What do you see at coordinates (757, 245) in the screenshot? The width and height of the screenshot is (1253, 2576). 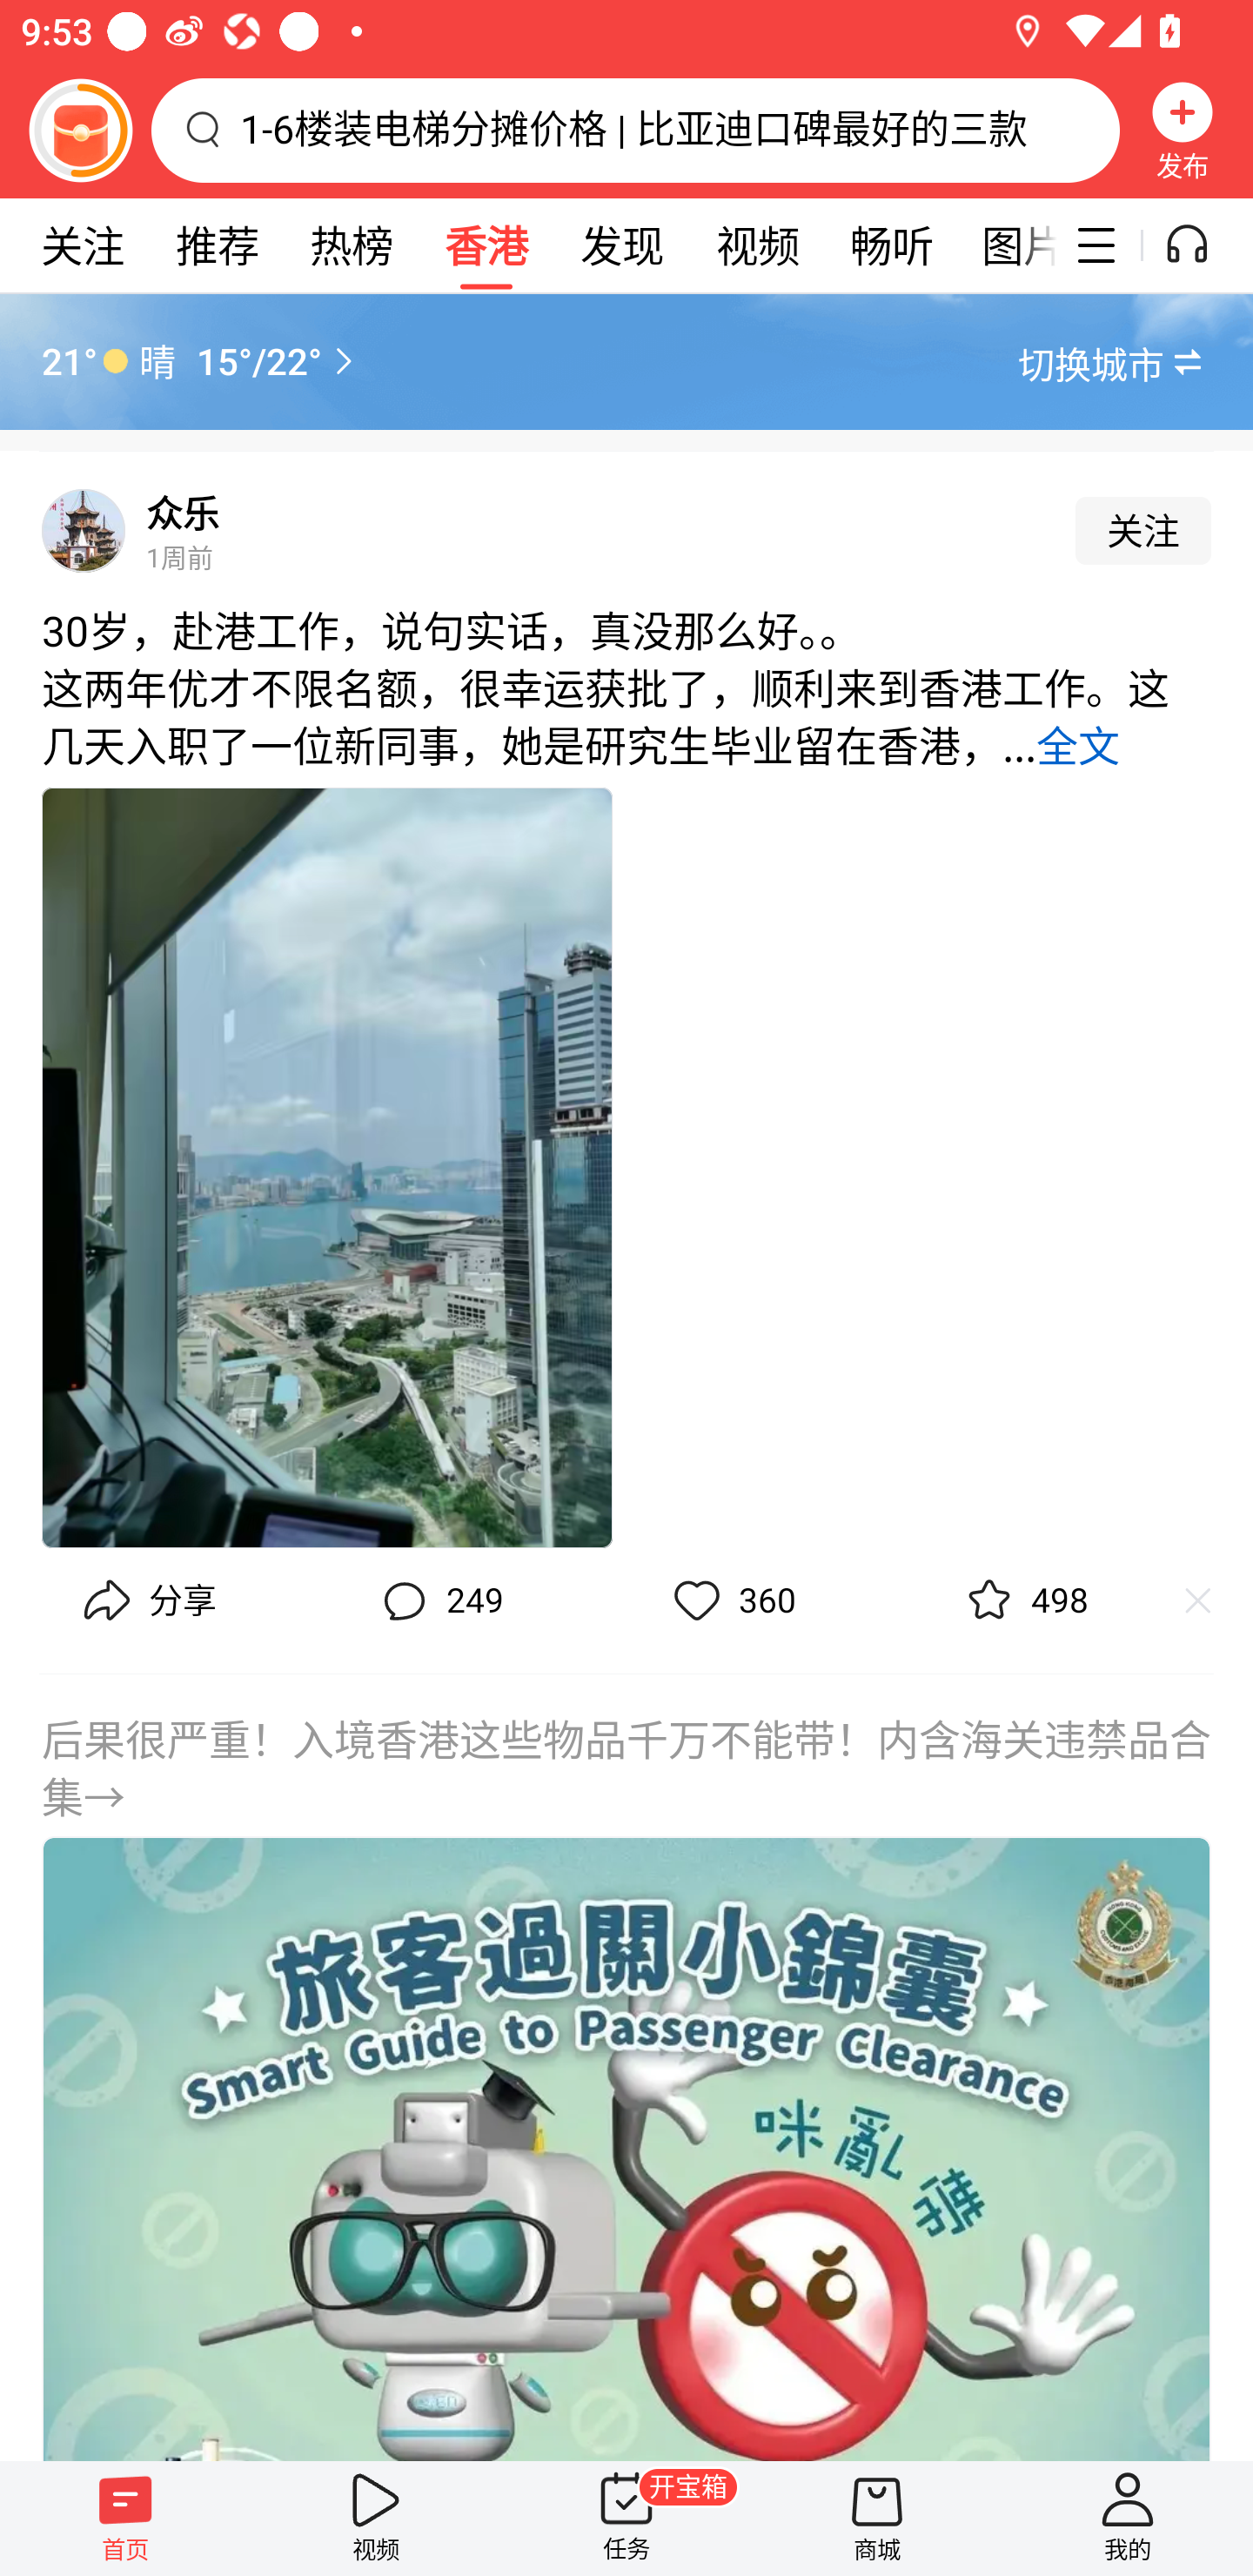 I see `视频` at bounding box center [757, 245].